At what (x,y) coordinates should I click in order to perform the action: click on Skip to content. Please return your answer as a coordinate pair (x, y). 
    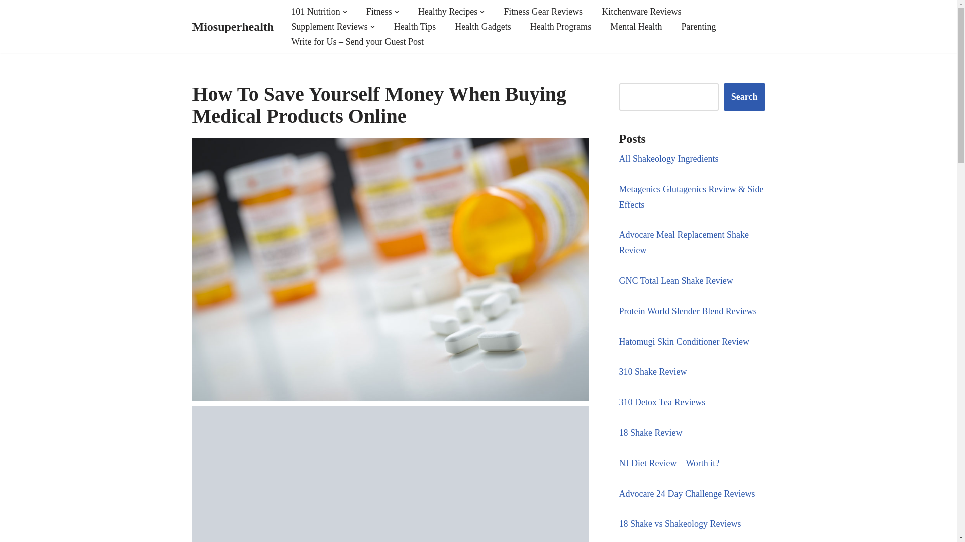
    Looking at the image, I should click on (8, 21).